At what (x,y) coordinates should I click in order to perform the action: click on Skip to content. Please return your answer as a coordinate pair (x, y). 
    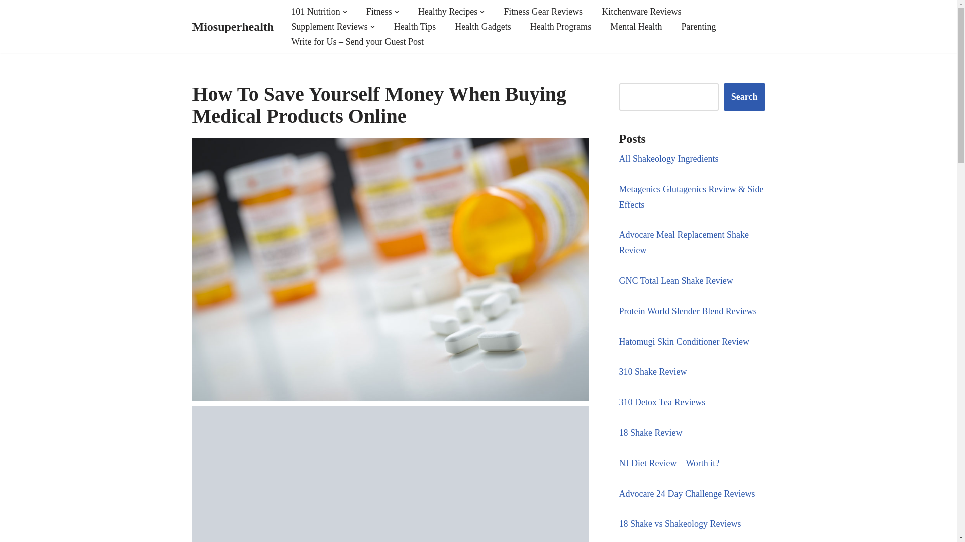
    Looking at the image, I should click on (8, 21).